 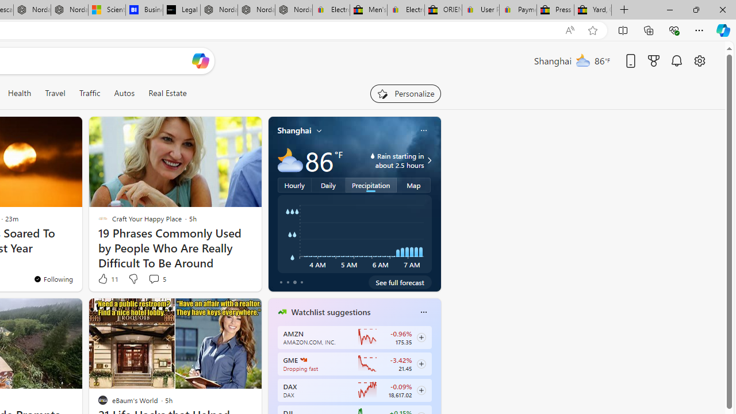 What do you see at coordinates (354, 234) in the screenshot?
I see `4 AM 5 AM 6 AM 7 AM` at bounding box center [354, 234].